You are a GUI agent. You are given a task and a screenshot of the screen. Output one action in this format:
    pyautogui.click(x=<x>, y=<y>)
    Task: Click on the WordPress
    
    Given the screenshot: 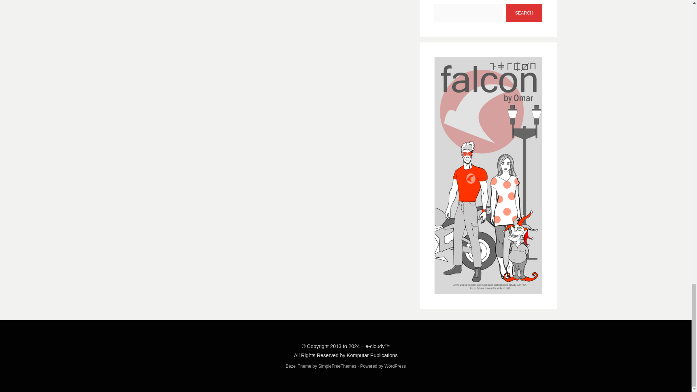 What is the action you would take?
    pyautogui.click(x=395, y=366)
    